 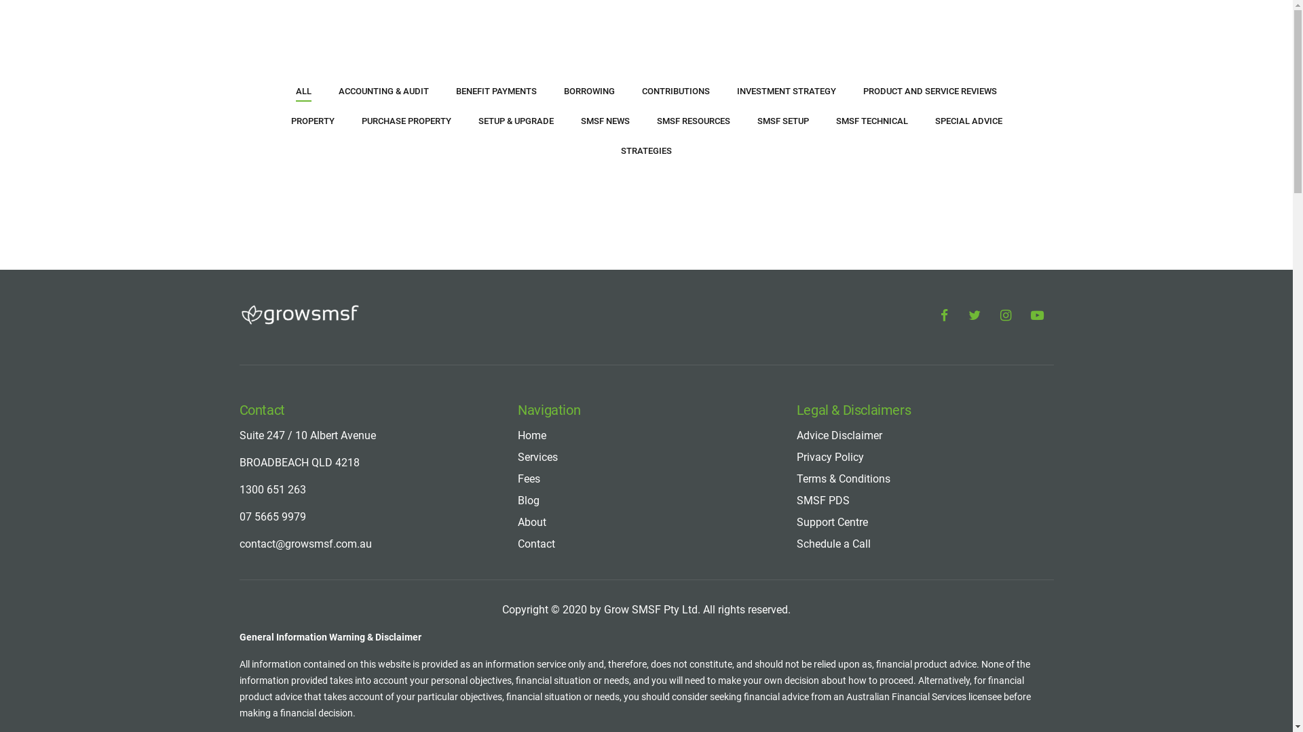 I want to click on contact@growsmsf.com.au, so click(x=305, y=544).